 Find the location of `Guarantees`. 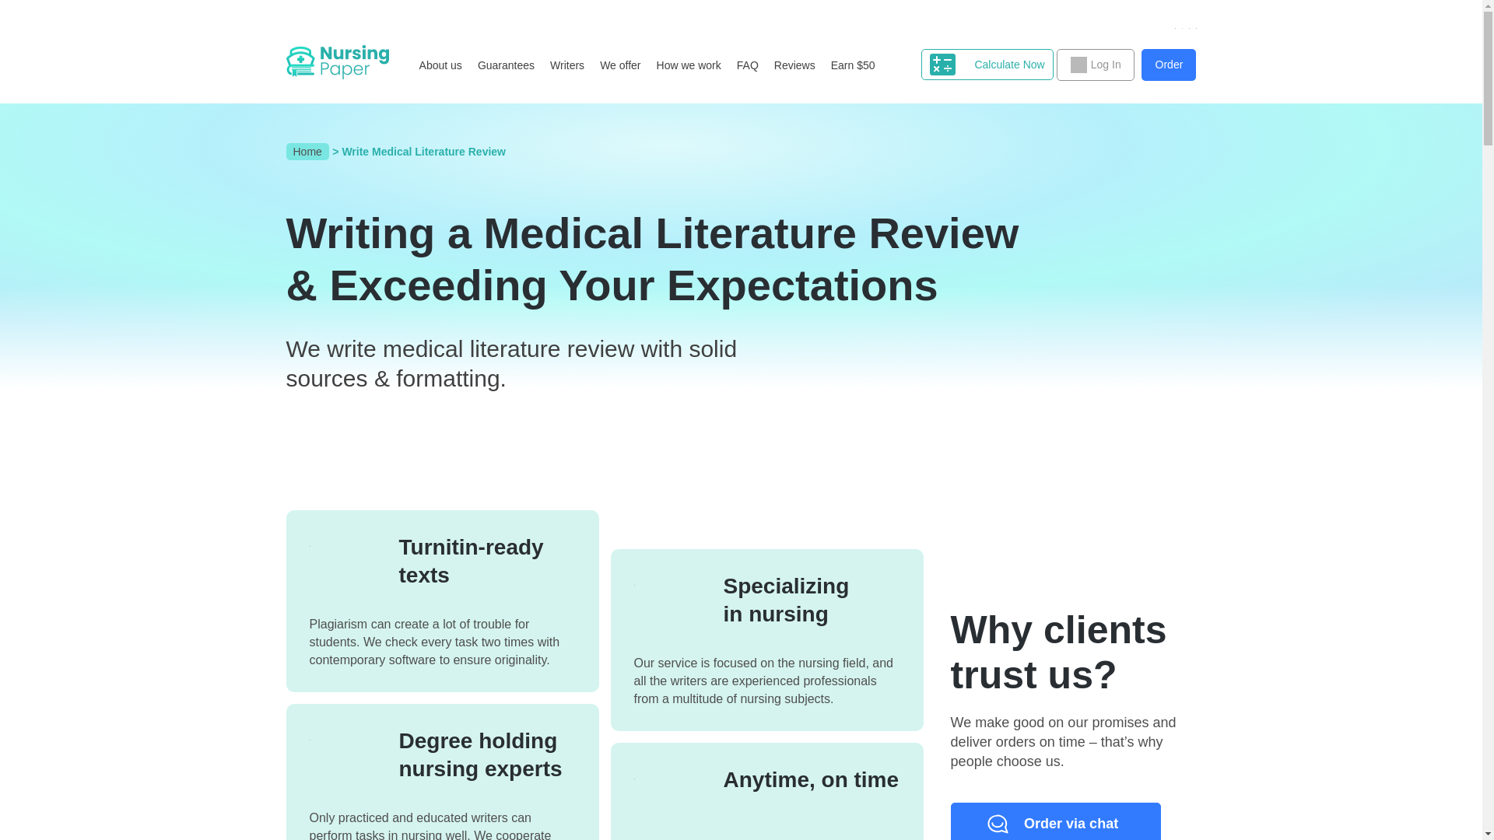

Guarantees is located at coordinates (506, 65).